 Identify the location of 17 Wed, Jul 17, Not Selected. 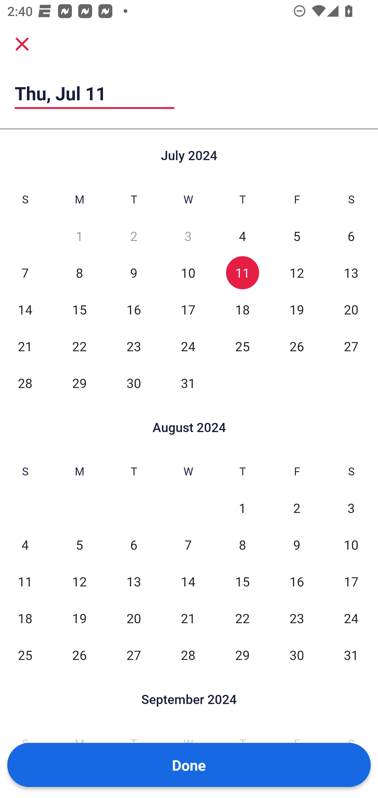
(188, 309).